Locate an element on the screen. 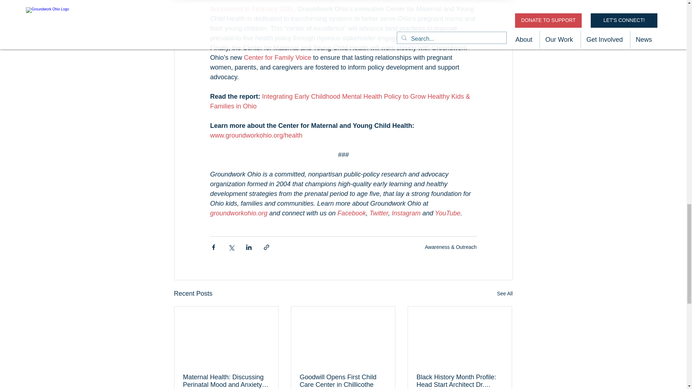 Image resolution: width=692 pixels, height=389 pixels. Twitter is located at coordinates (379, 213).